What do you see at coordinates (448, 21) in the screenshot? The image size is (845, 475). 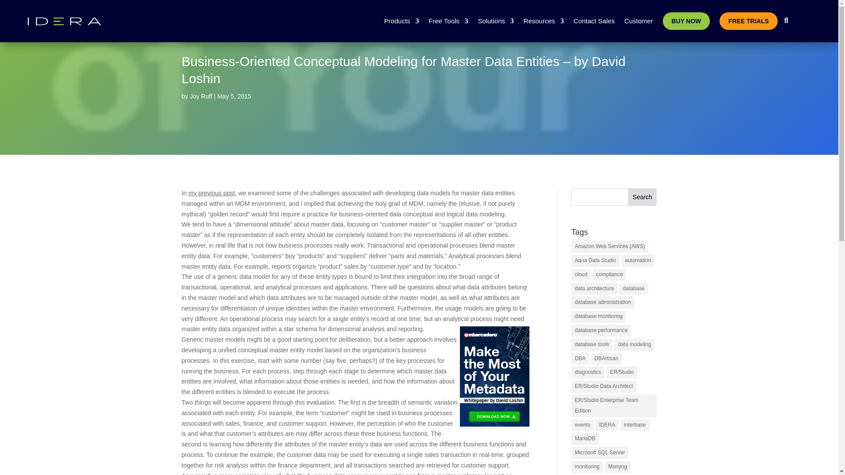 I see `Free Tools` at bounding box center [448, 21].